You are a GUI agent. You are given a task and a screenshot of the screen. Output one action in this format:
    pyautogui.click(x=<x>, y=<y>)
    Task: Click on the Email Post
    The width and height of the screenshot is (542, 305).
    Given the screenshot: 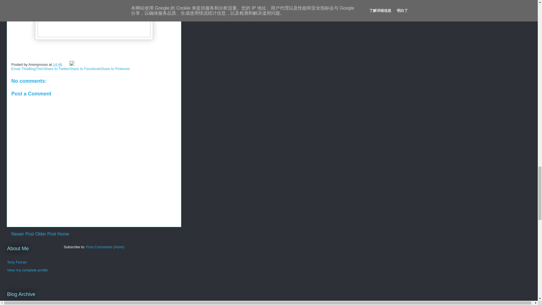 What is the action you would take?
    pyautogui.click(x=66, y=64)
    